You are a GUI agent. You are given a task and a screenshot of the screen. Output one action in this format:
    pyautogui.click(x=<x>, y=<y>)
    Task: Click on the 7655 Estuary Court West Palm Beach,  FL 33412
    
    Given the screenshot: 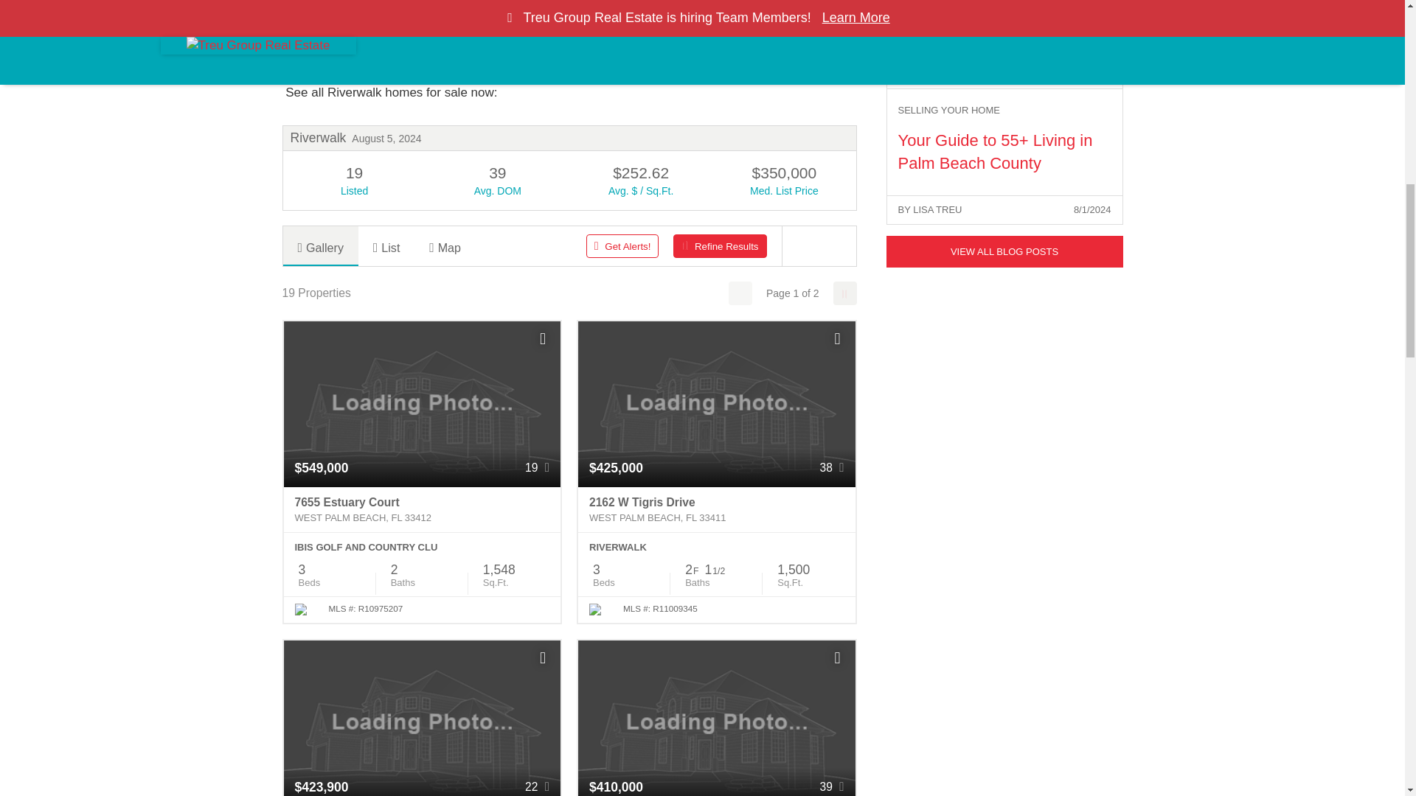 What is the action you would take?
    pyautogui.click(x=422, y=509)
    